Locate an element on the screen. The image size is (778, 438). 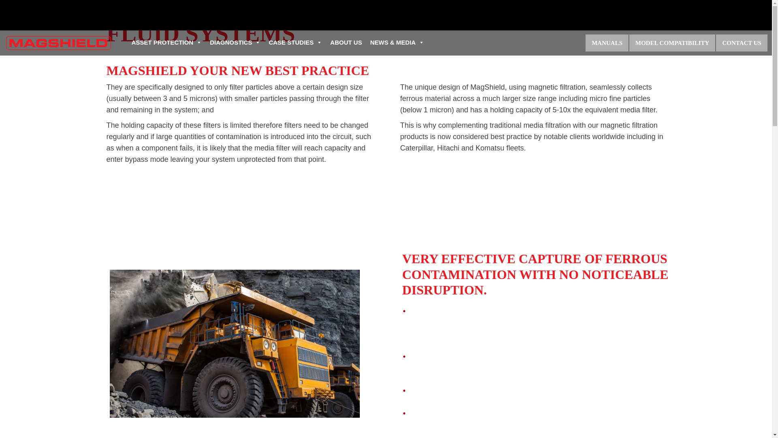
CASE STUDIES is located at coordinates (295, 43).